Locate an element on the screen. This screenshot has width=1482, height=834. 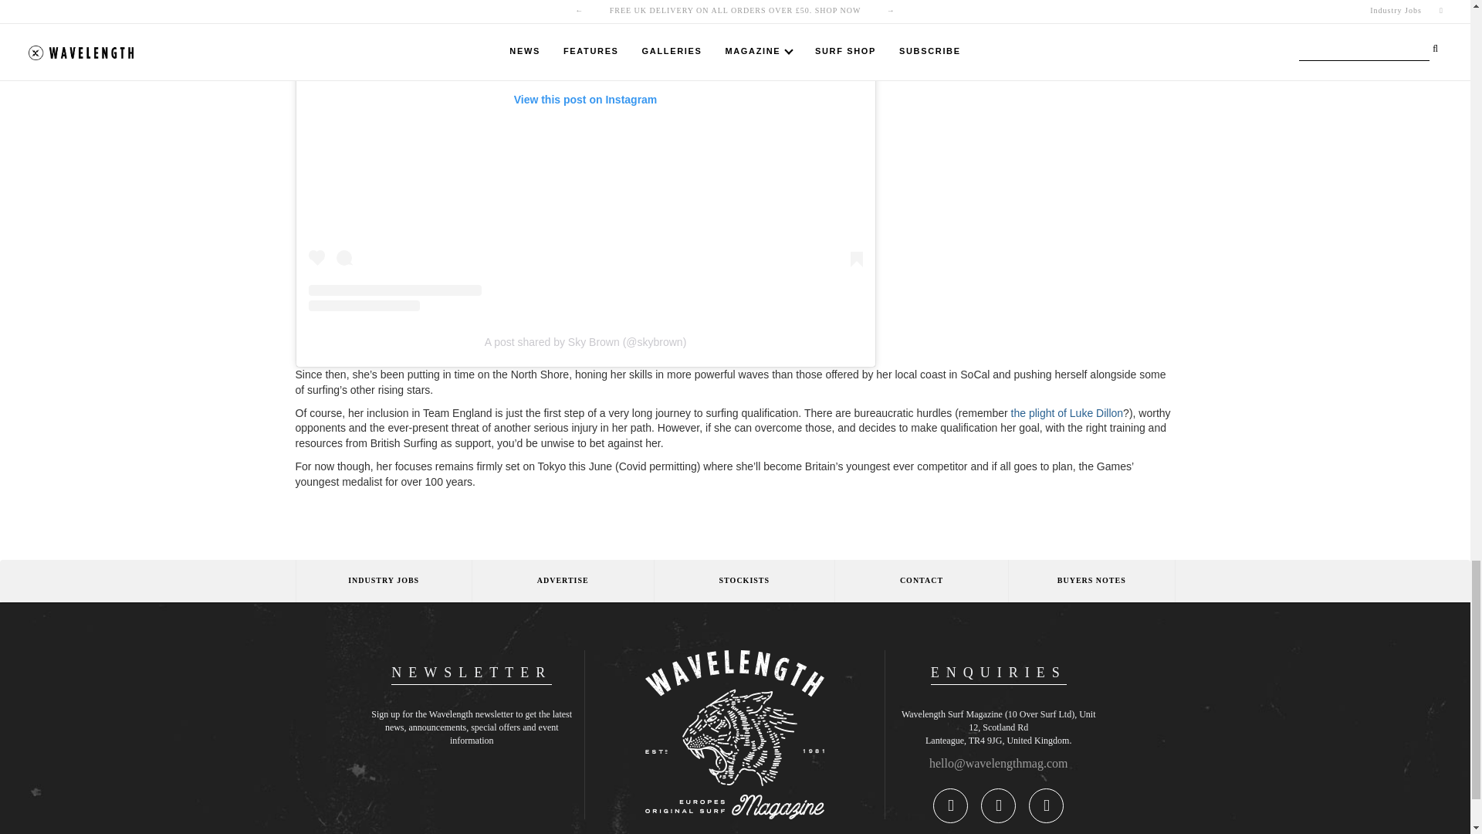
STOCKISTS is located at coordinates (743, 580).